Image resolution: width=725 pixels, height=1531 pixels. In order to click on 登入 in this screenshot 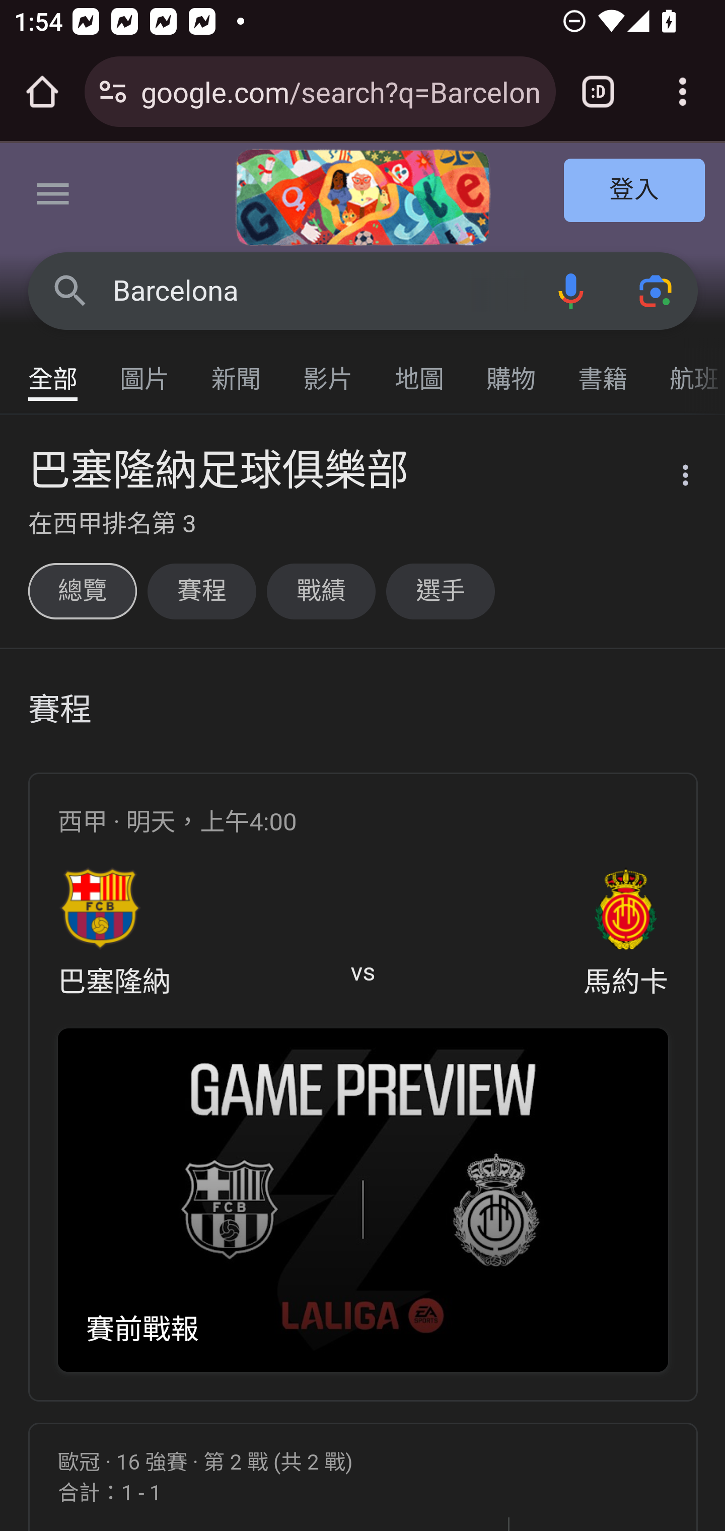, I will do `click(635, 191)`.